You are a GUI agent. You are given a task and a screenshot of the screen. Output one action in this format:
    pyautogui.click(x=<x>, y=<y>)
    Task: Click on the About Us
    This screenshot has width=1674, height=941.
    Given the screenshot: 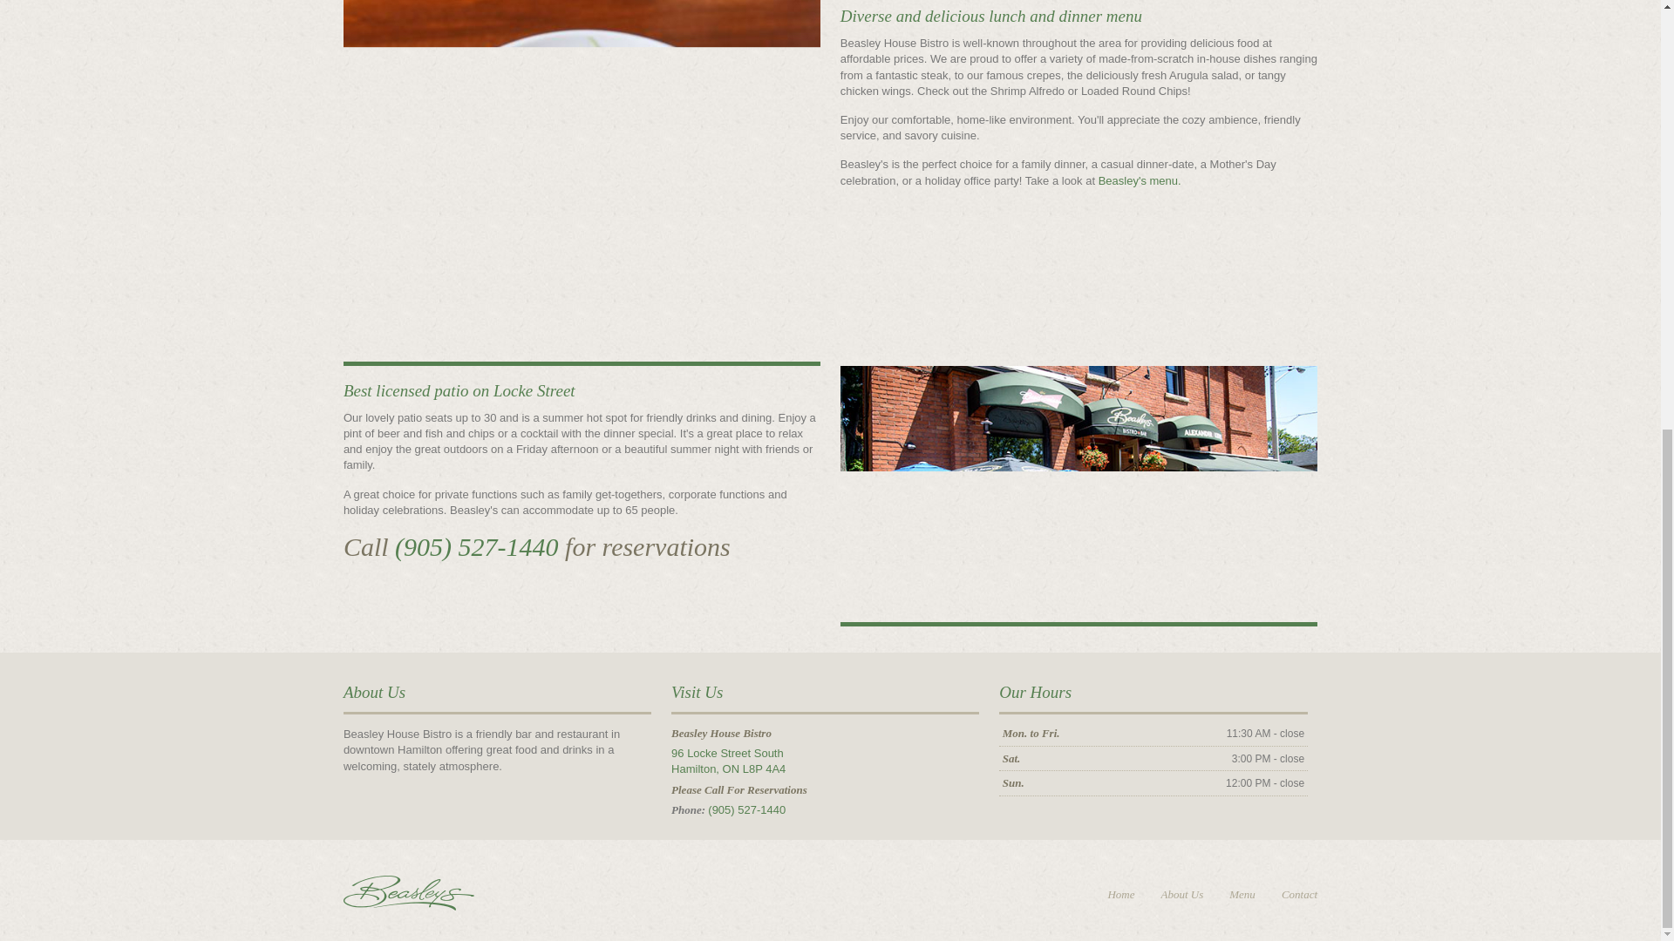 What is the action you would take?
    pyautogui.click(x=1182, y=894)
    